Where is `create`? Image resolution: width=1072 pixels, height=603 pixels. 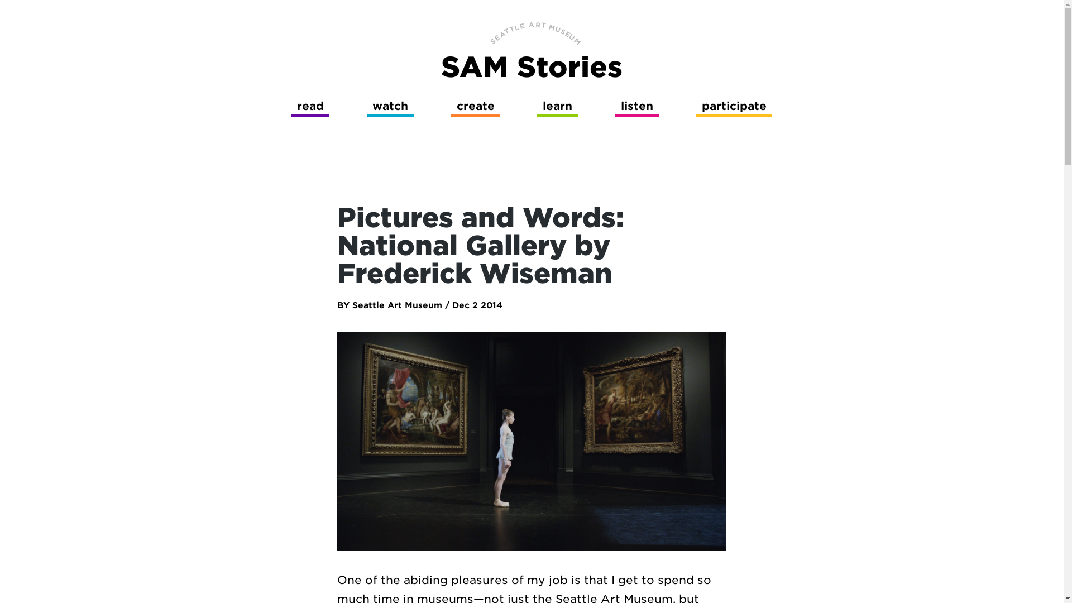
create is located at coordinates (476, 106).